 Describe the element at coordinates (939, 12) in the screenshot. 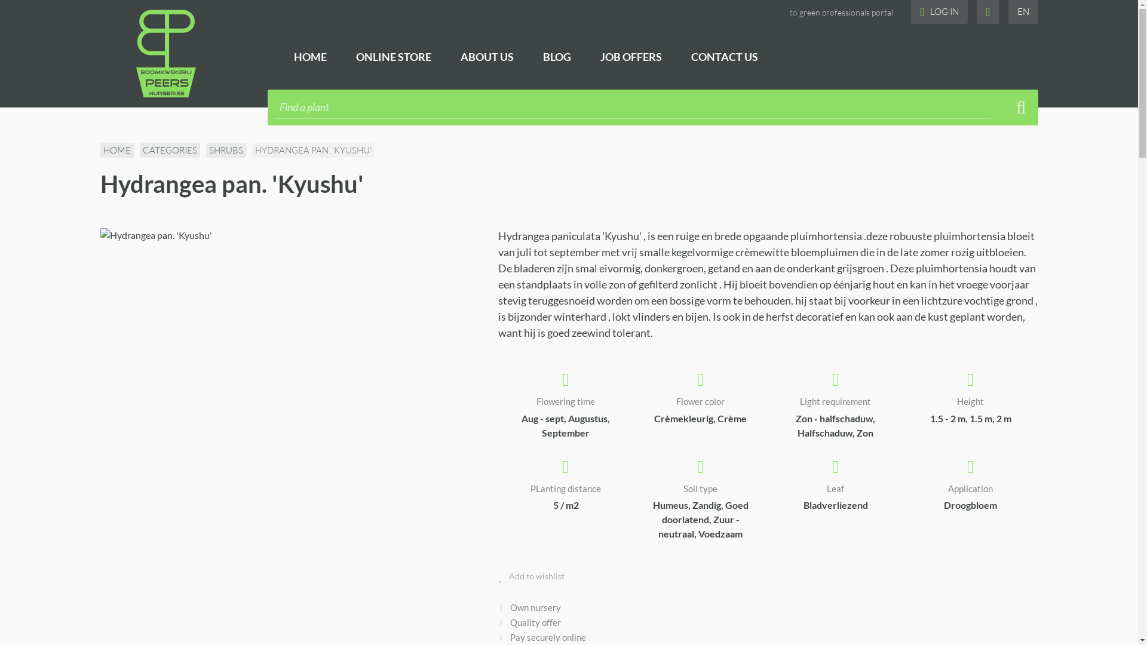

I see `LOG IN` at that location.